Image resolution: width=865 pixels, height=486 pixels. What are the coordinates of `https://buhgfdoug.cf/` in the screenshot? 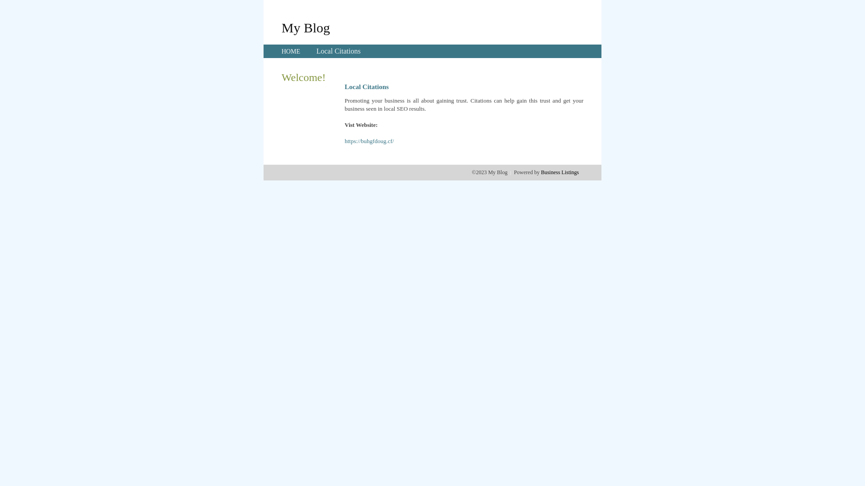 It's located at (369, 141).